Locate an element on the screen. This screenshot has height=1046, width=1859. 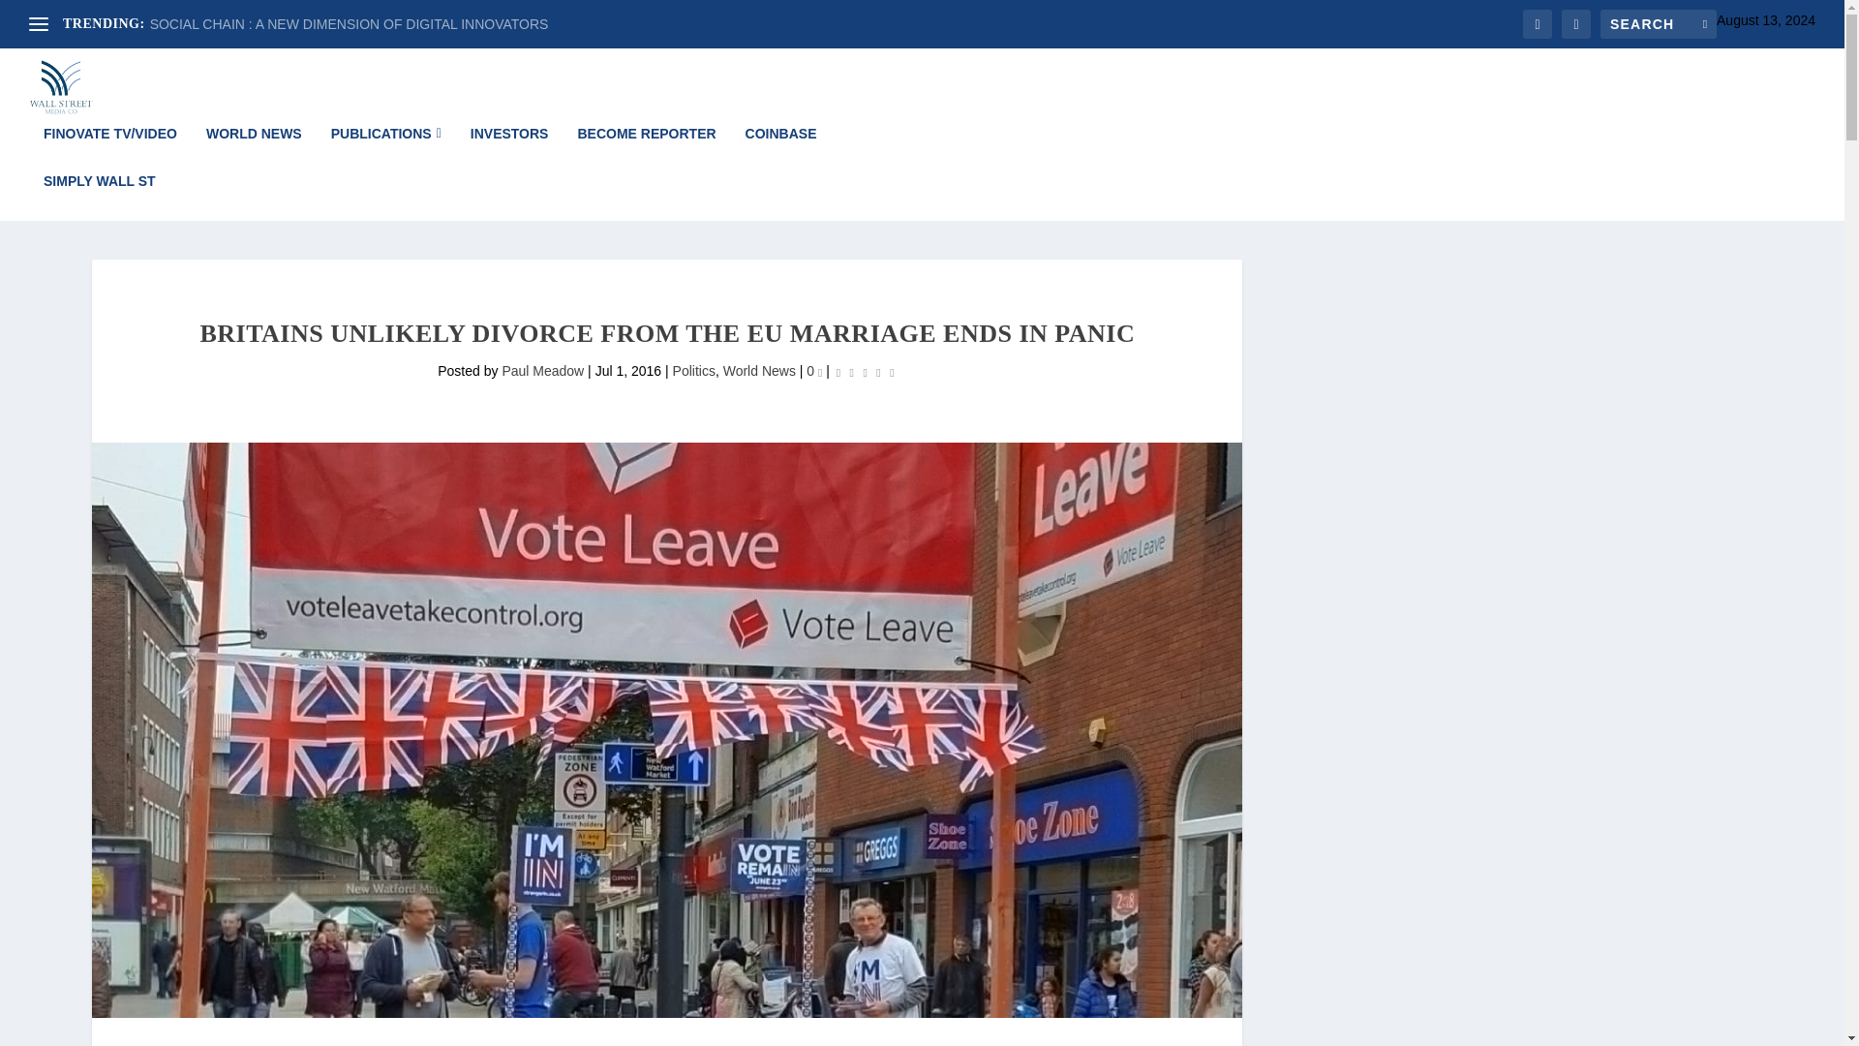
Rating: 0.00 is located at coordinates (866, 372).